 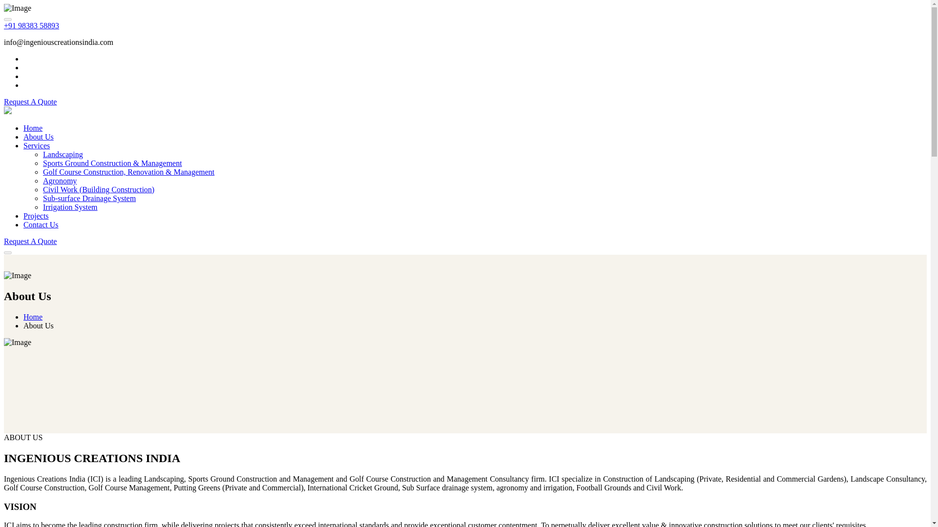 I want to click on Services, so click(x=36, y=145).